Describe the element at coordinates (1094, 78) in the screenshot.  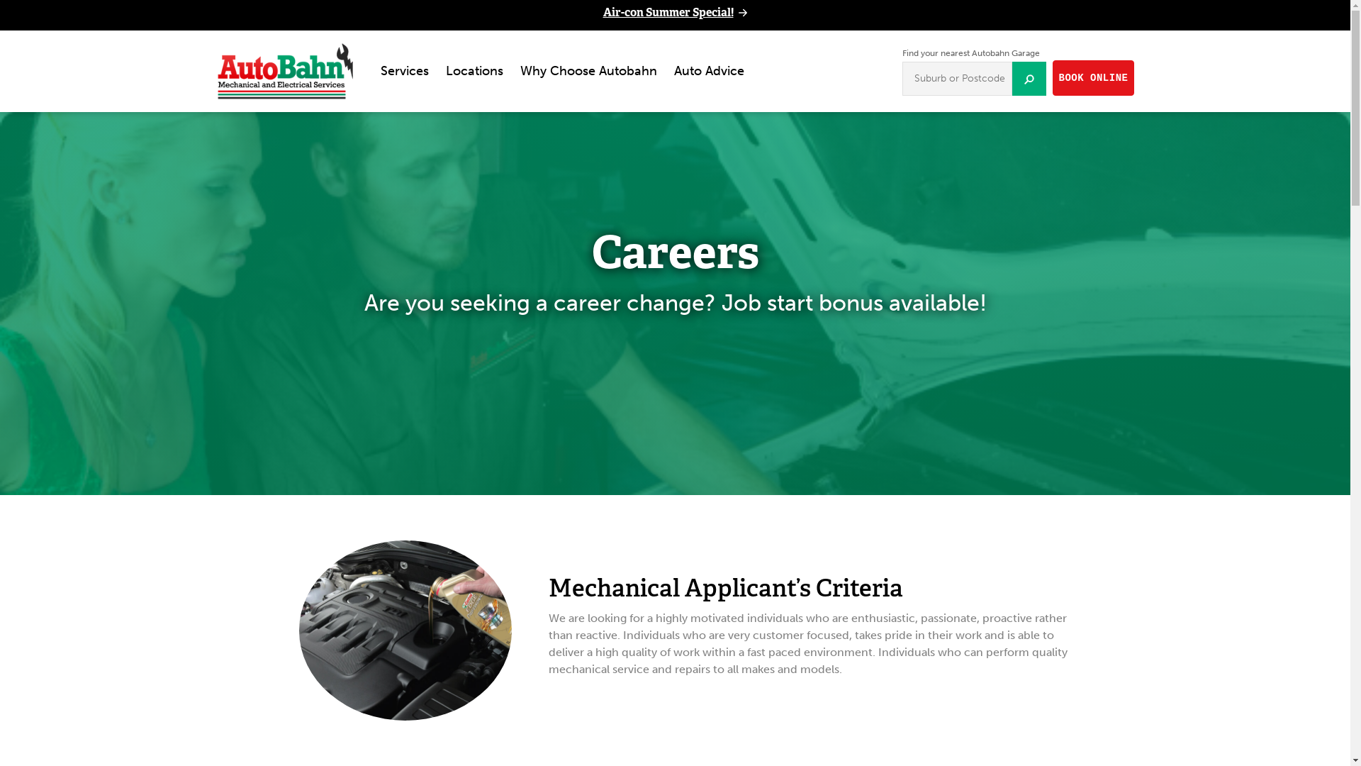
I see `BOOK ONLINE` at that location.